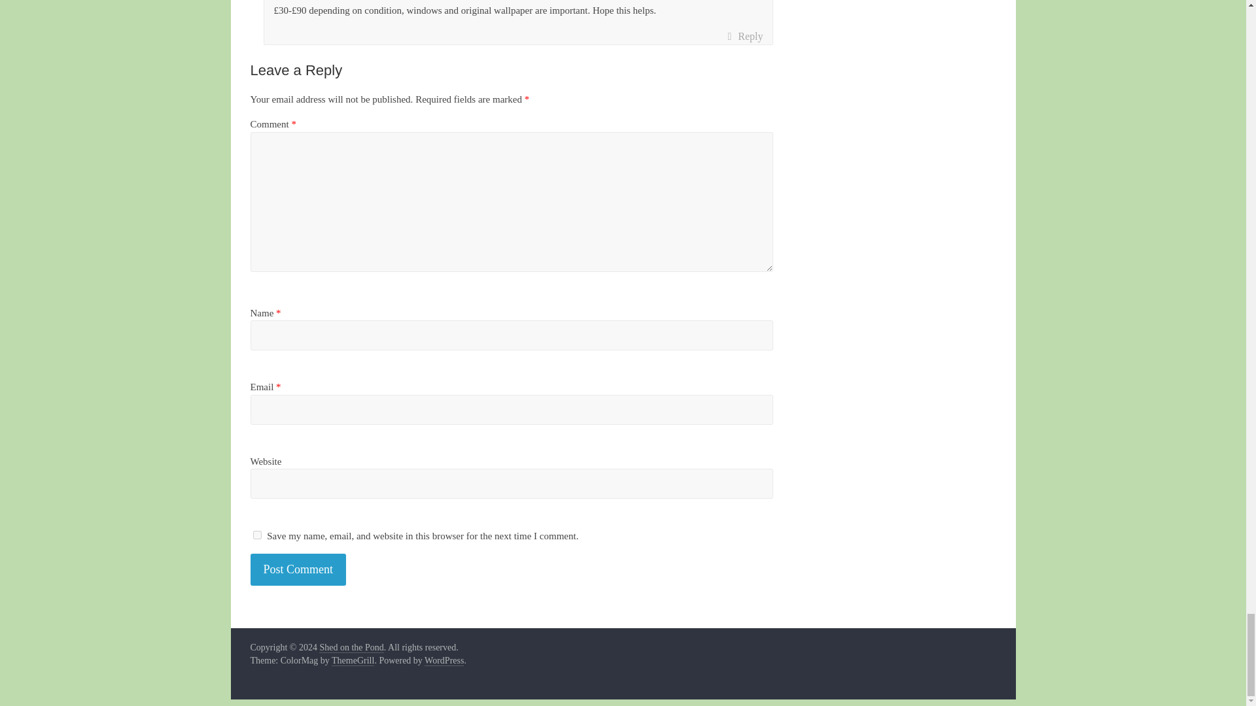 This screenshot has width=1256, height=706. Describe the element at coordinates (298, 569) in the screenshot. I see `Post Comment` at that location.